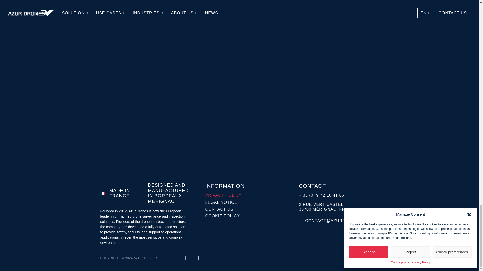 The width and height of the screenshot is (483, 271). Describe the element at coordinates (339, 186) in the screenshot. I see `CONTACT` at that location.